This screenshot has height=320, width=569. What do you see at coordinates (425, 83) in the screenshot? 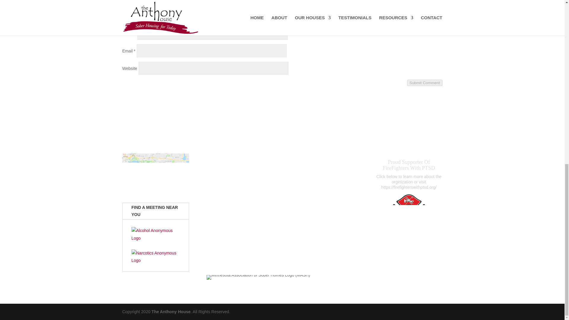
I see `Submit Comment` at bounding box center [425, 83].